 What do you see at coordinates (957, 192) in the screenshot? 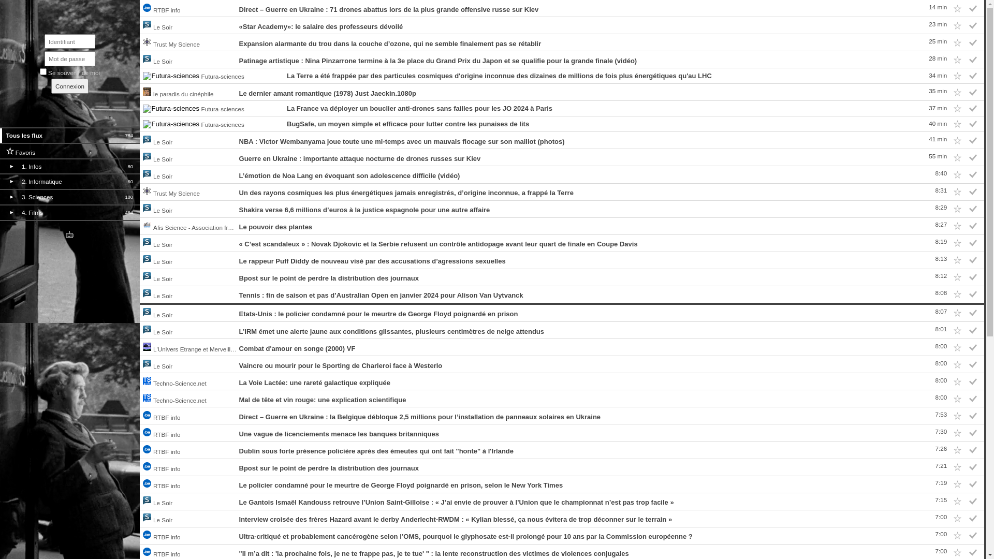
I see `Favoriser` at bounding box center [957, 192].